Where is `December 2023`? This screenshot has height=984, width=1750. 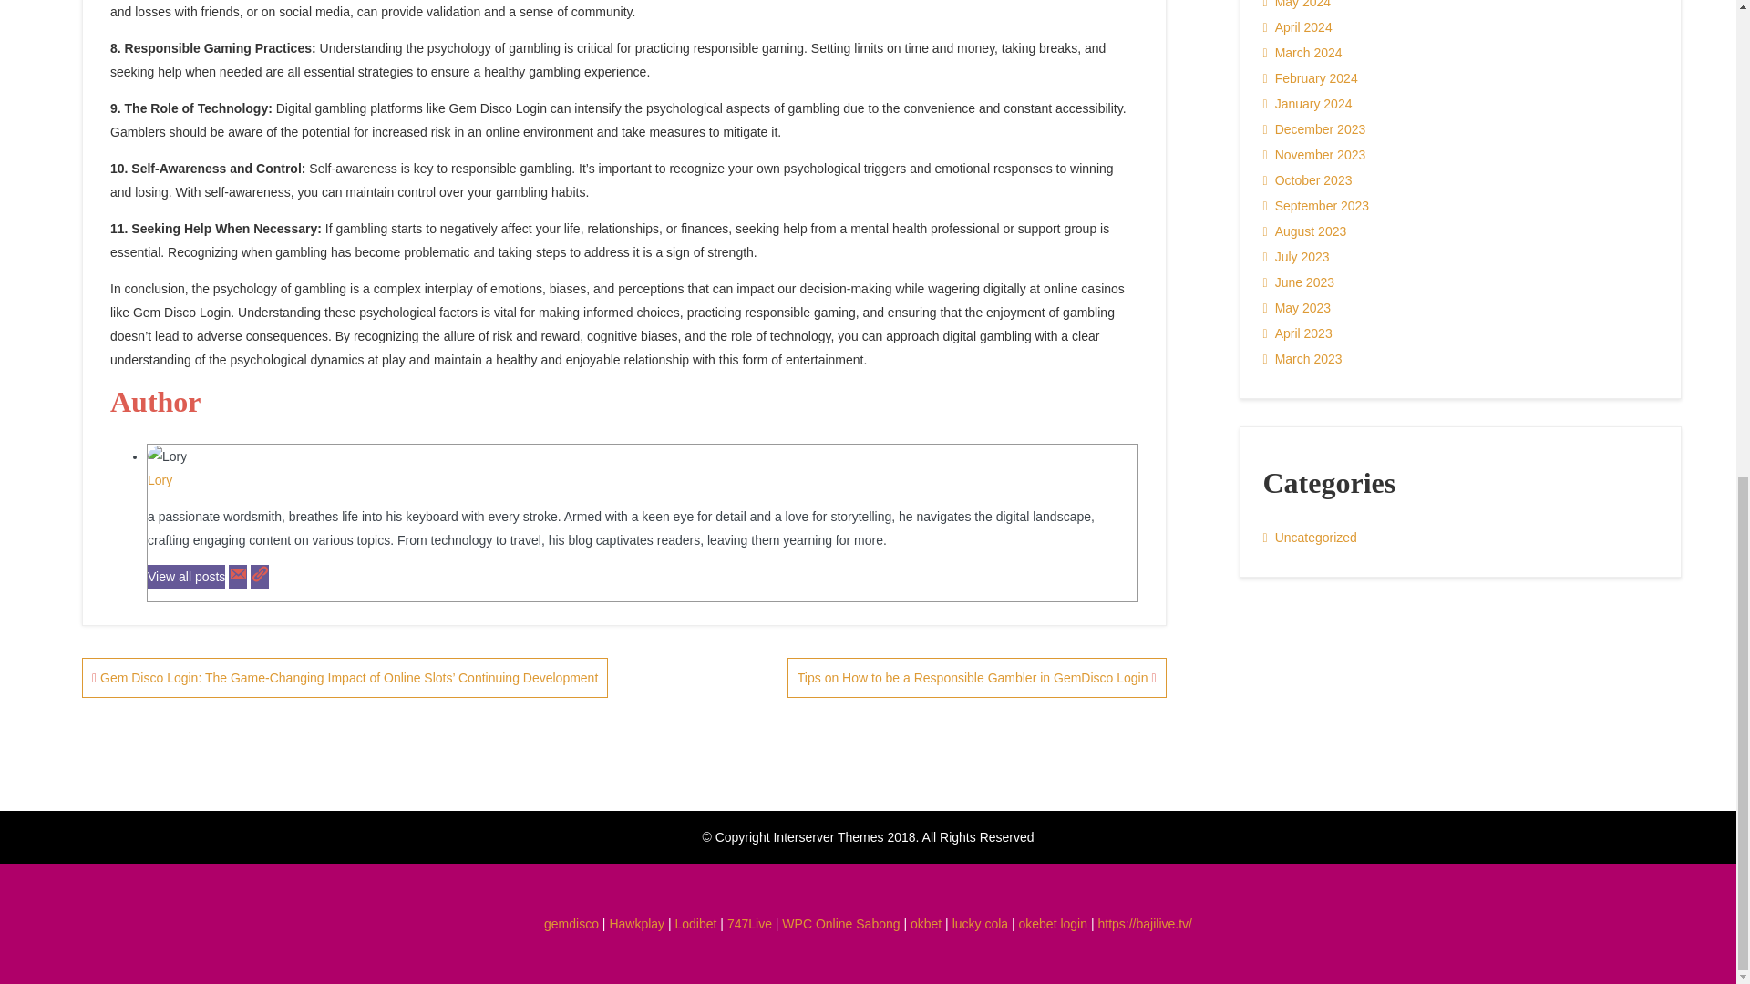 December 2023 is located at coordinates (1314, 129).